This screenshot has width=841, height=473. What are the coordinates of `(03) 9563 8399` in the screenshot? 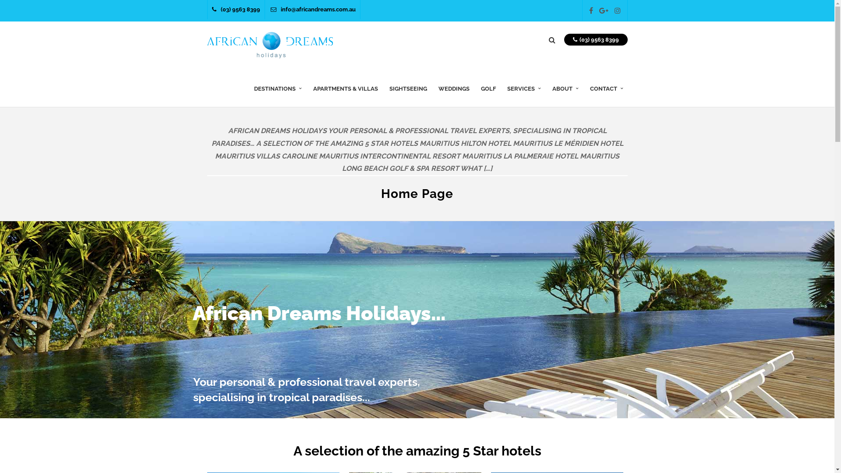 It's located at (236, 10).